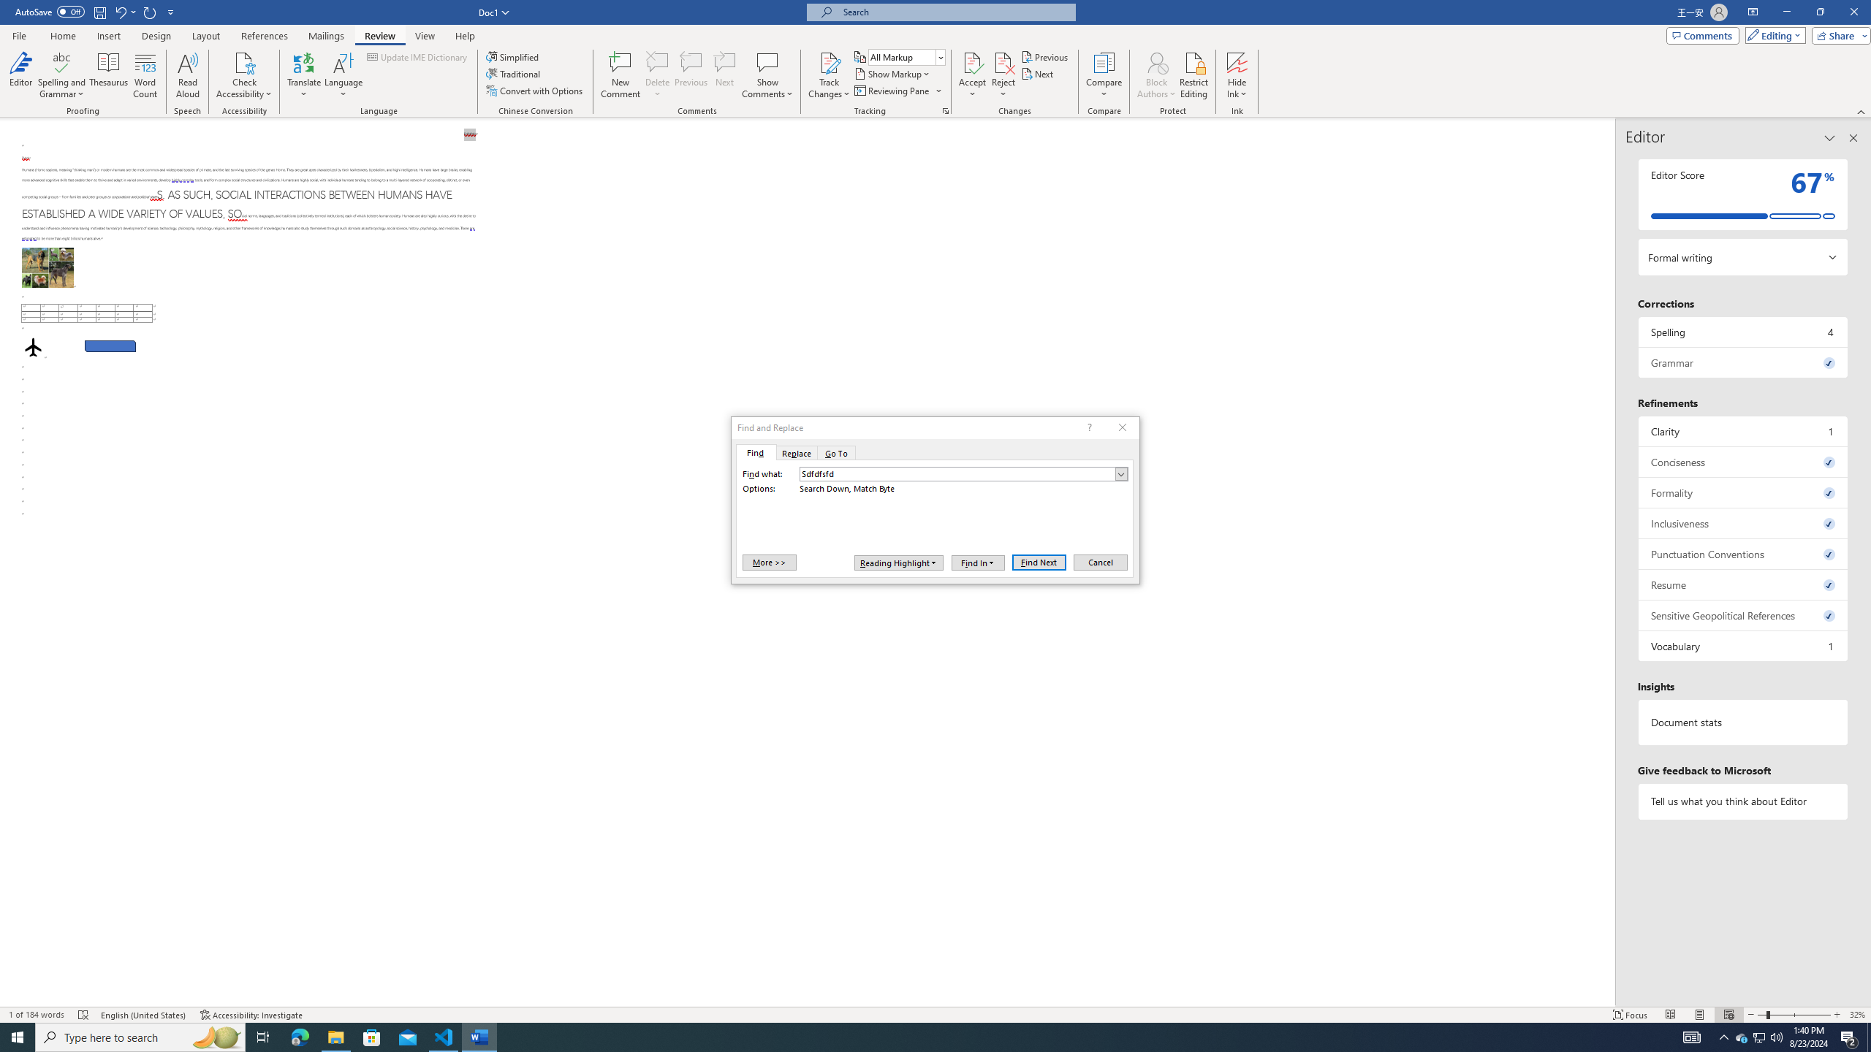  I want to click on Check Accessibility, so click(244, 62).